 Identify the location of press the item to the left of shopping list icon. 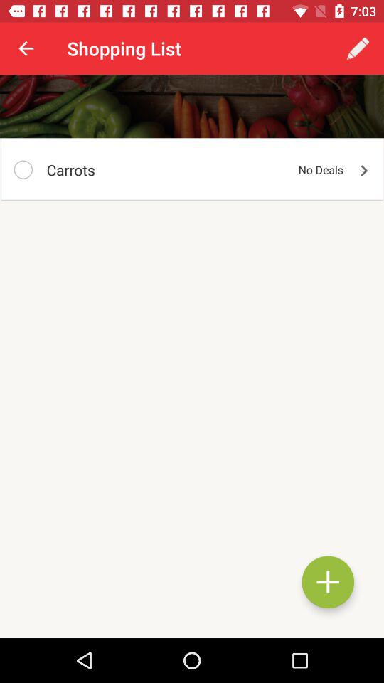
(26, 48).